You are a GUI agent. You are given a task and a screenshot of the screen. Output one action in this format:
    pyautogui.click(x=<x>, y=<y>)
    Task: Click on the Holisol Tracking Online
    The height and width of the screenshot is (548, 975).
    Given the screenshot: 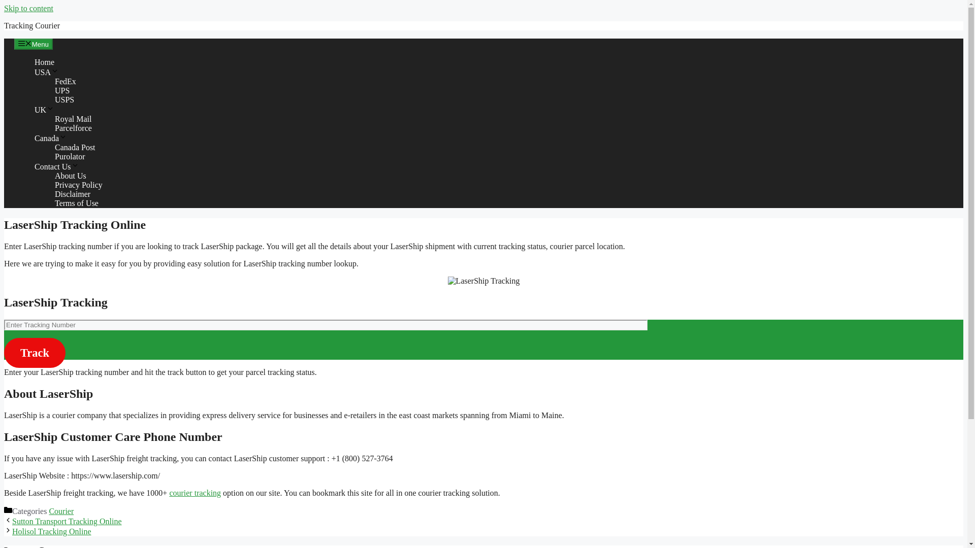 What is the action you would take?
    pyautogui.click(x=52, y=531)
    